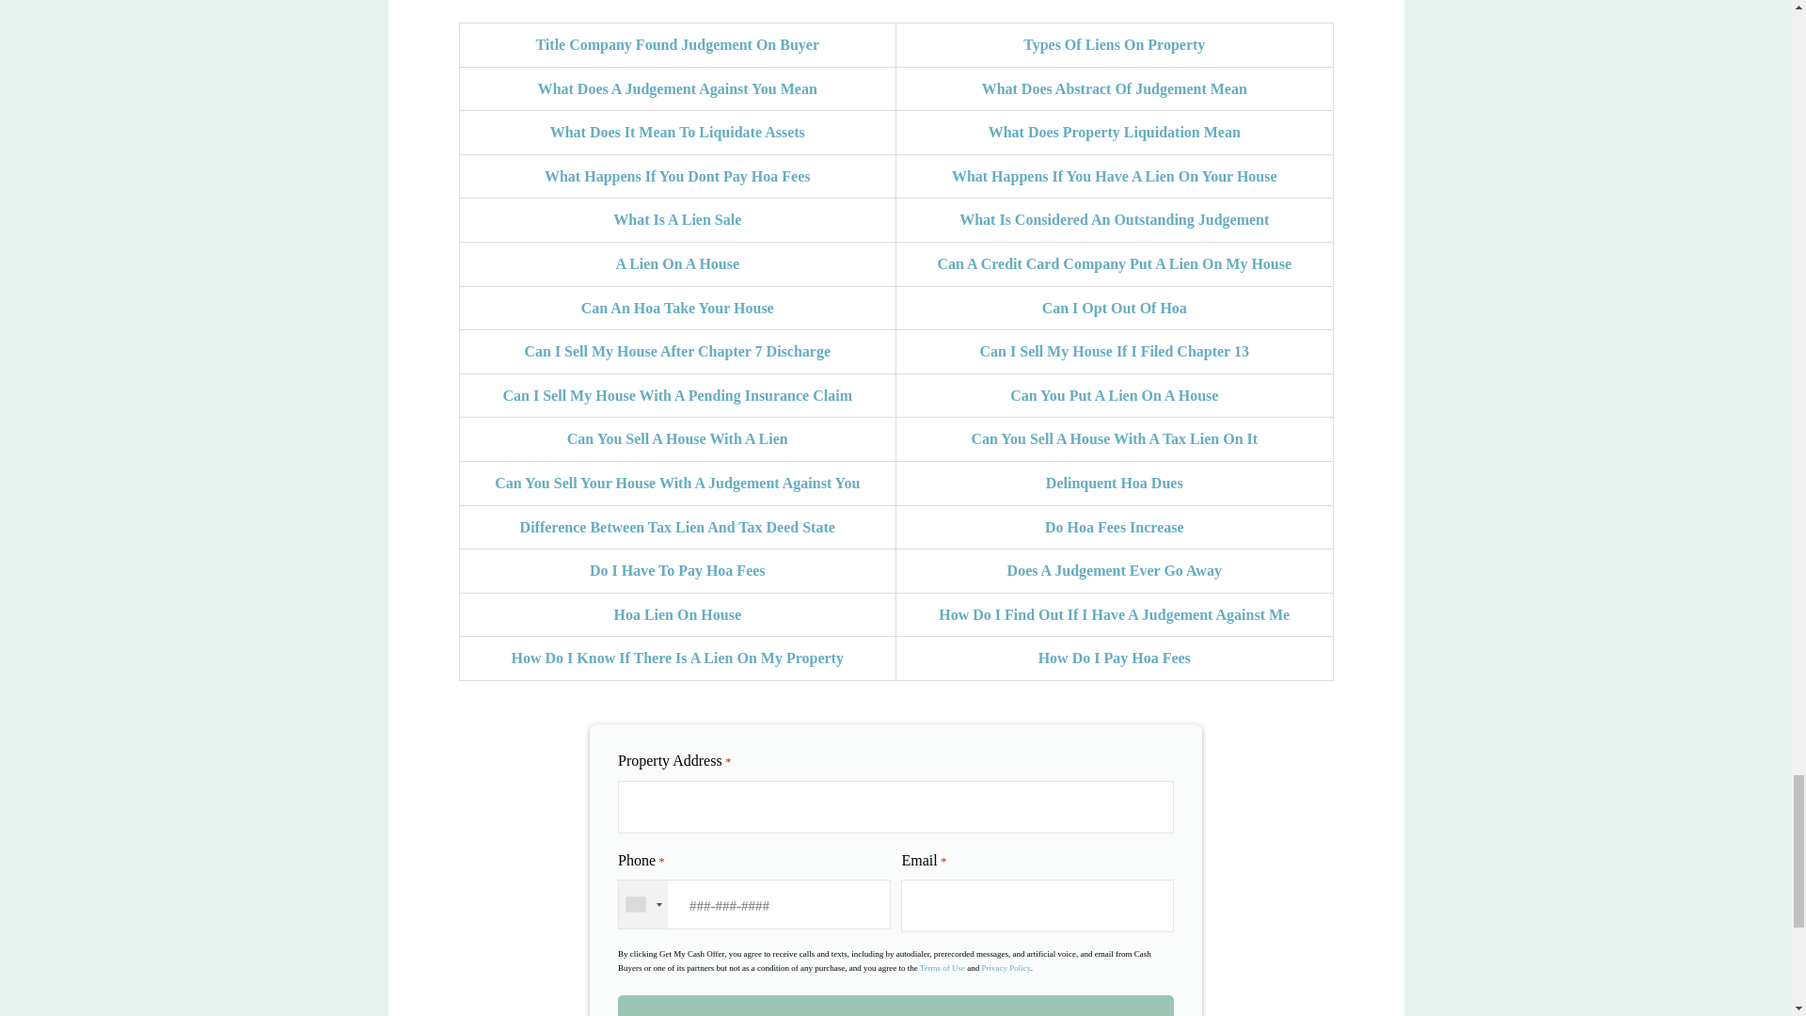 Image resolution: width=1806 pixels, height=1016 pixels. Describe the element at coordinates (677, 44) in the screenshot. I see `Title Company Found Judgement On Buyer` at that location.